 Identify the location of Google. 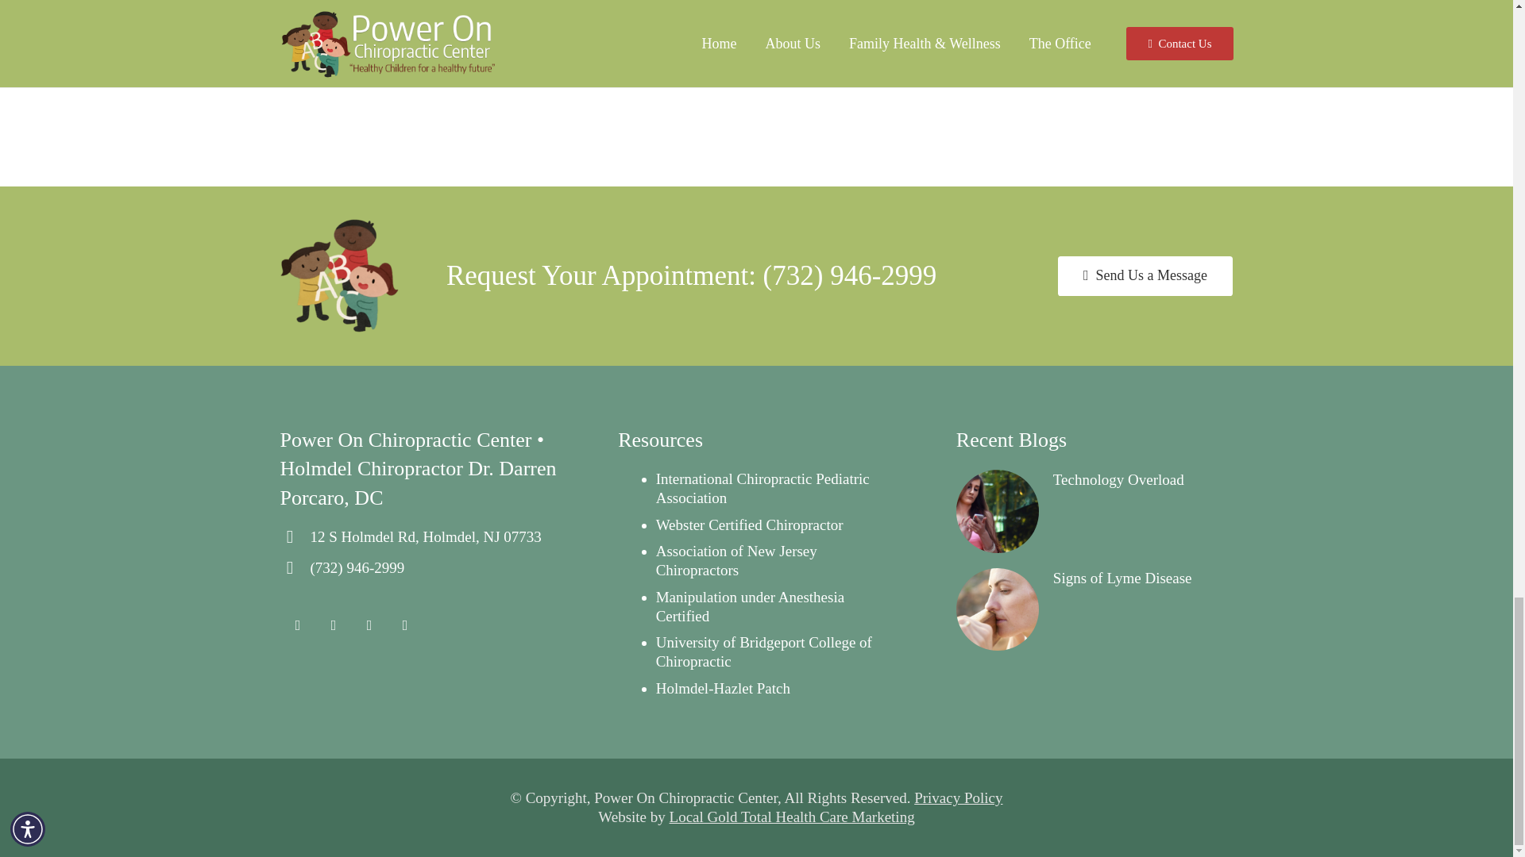
(369, 625).